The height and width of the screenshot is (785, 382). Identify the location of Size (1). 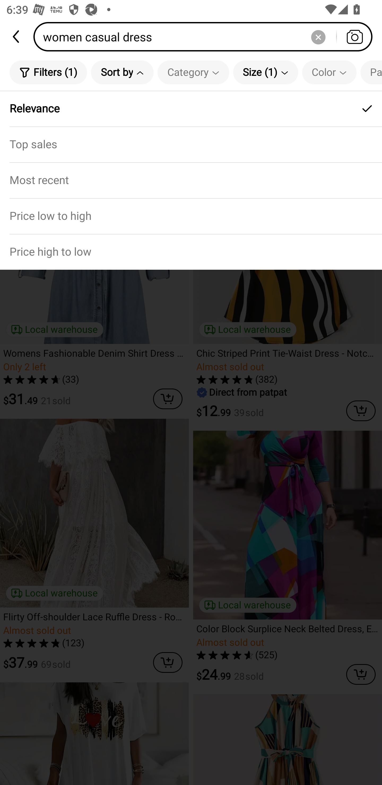
(266, 72).